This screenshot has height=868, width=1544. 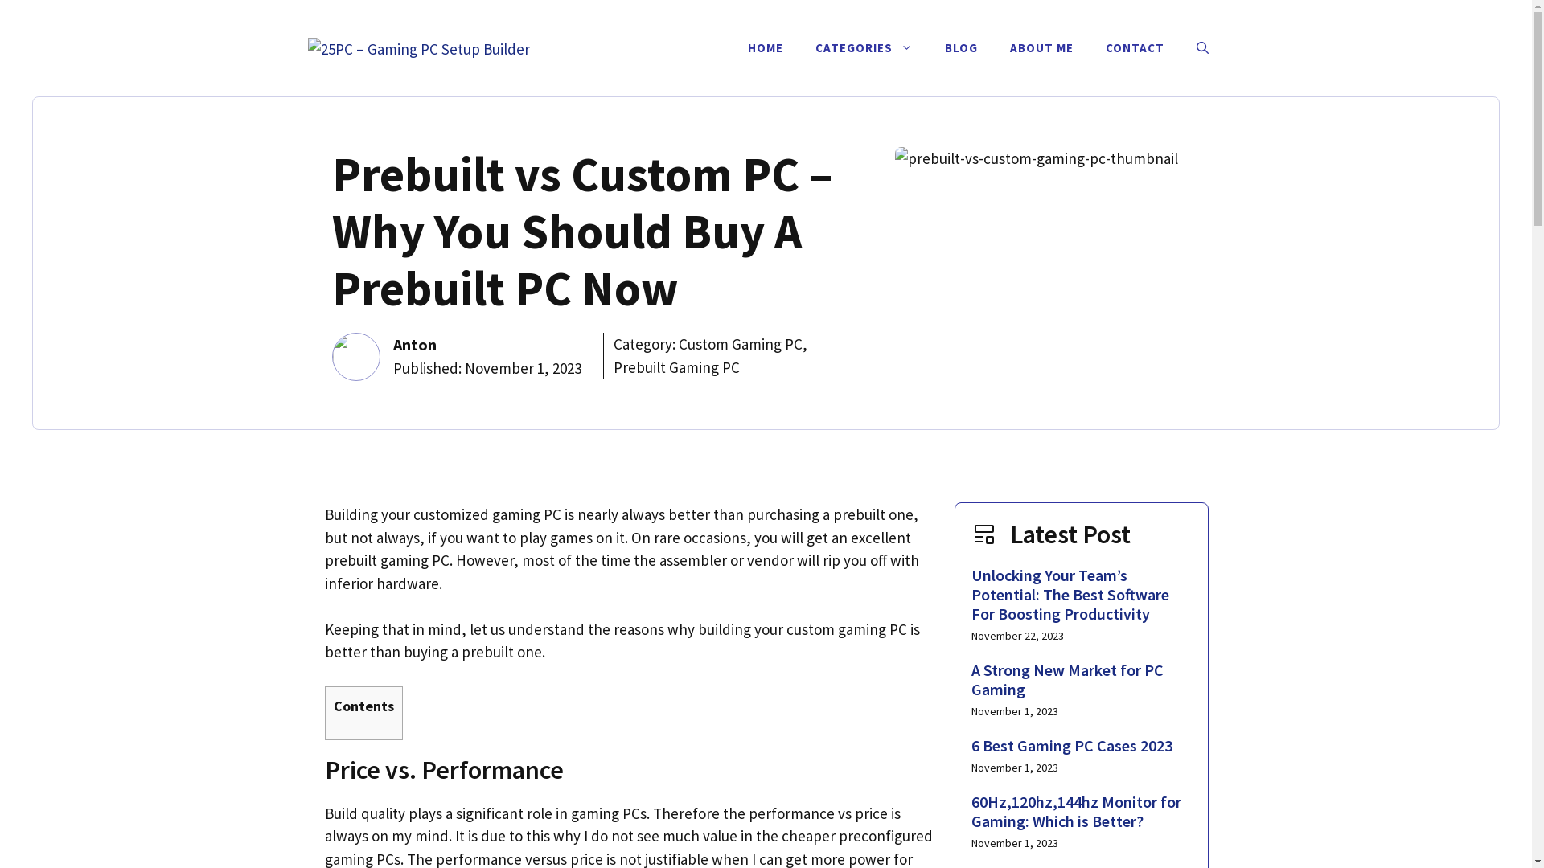 I want to click on A Strong New Market for PC Gaming, so click(x=1068, y=680).